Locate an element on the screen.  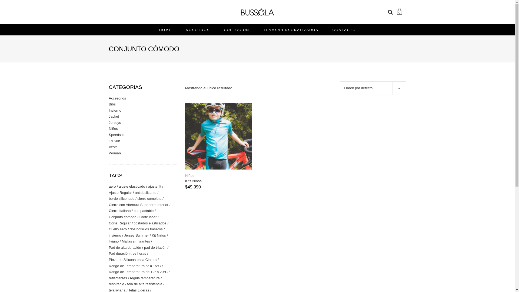
ajuste elasticado is located at coordinates (133, 187).